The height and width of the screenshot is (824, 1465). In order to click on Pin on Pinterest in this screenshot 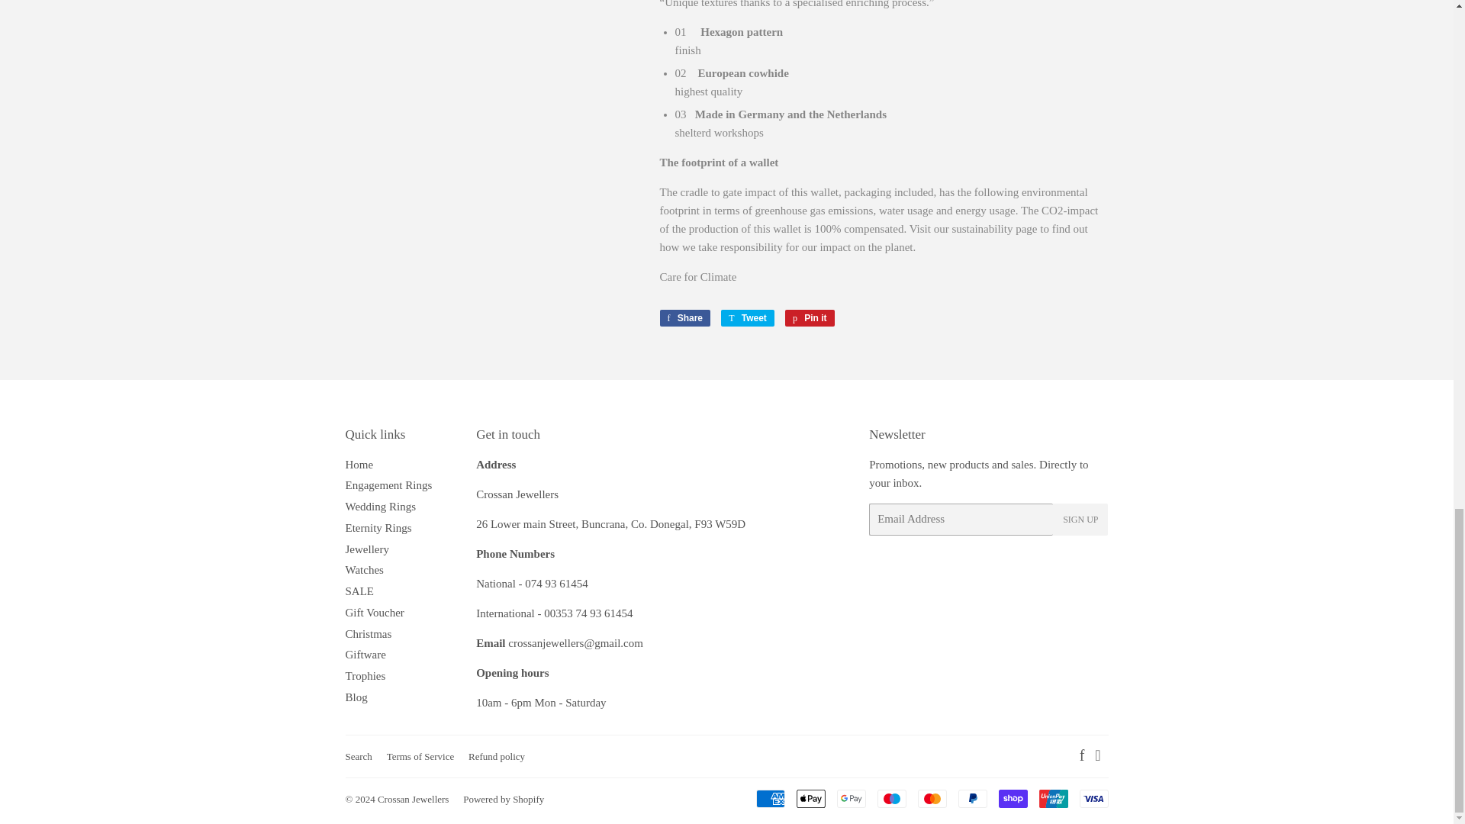, I will do `click(810, 317)`.